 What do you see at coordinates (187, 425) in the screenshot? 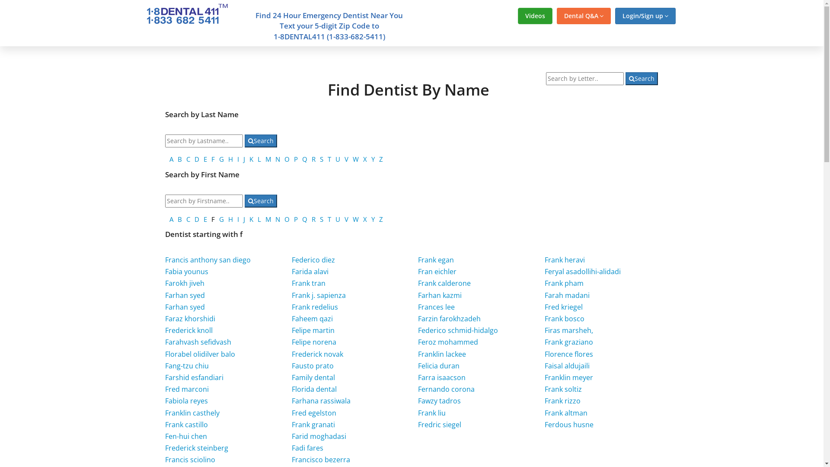
I see `Frank castillo` at bounding box center [187, 425].